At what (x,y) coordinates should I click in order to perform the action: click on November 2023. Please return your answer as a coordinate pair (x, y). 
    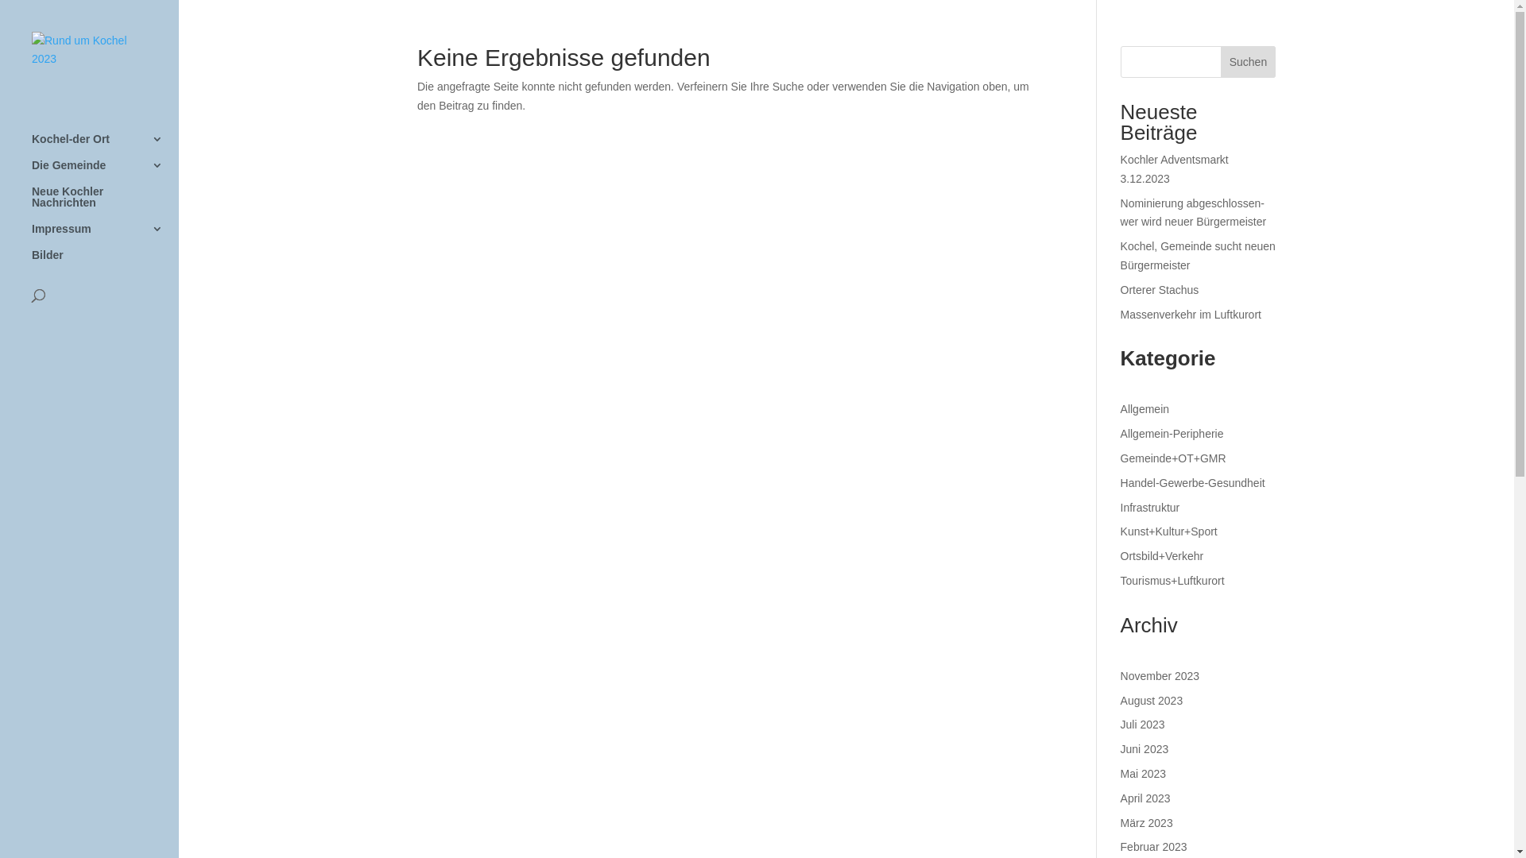
    Looking at the image, I should click on (1160, 676).